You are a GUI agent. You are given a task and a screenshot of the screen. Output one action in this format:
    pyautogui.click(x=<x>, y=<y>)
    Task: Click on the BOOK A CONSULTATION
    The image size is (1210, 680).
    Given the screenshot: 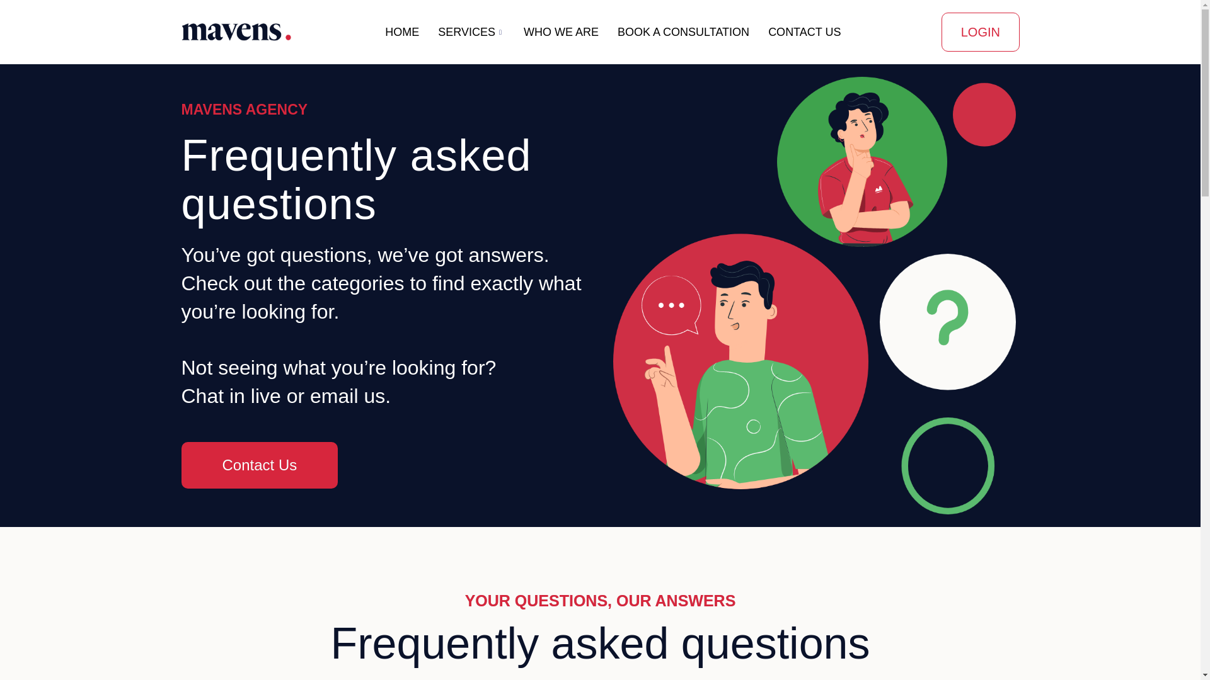 What is the action you would take?
    pyautogui.click(x=683, y=32)
    